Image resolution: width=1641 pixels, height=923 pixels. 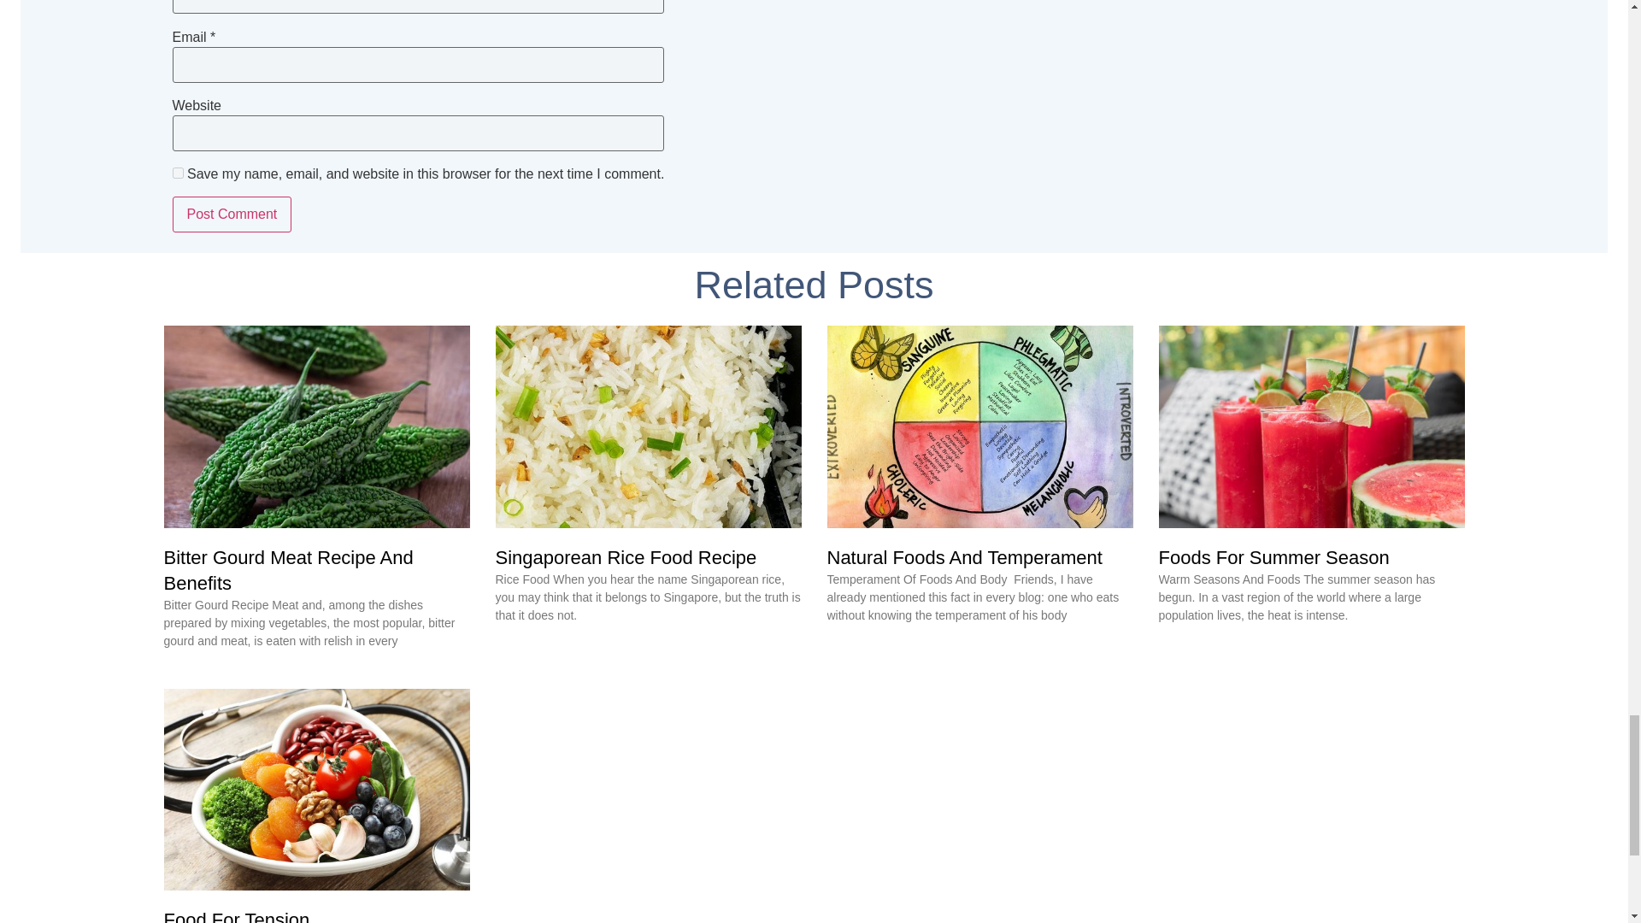 What do you see at coordinates (289, 571) in the screenshot?
I see `Bitter Gourd Meat Recipe And Benefits` at bounding box center [289, 571].